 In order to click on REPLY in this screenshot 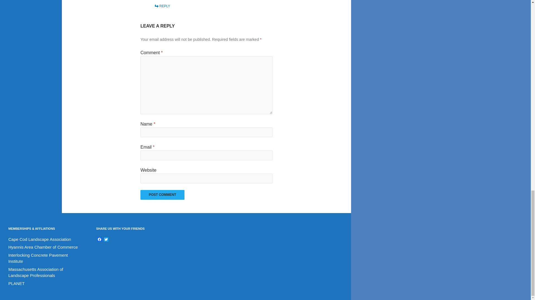, I will do `click(162, 6)`.